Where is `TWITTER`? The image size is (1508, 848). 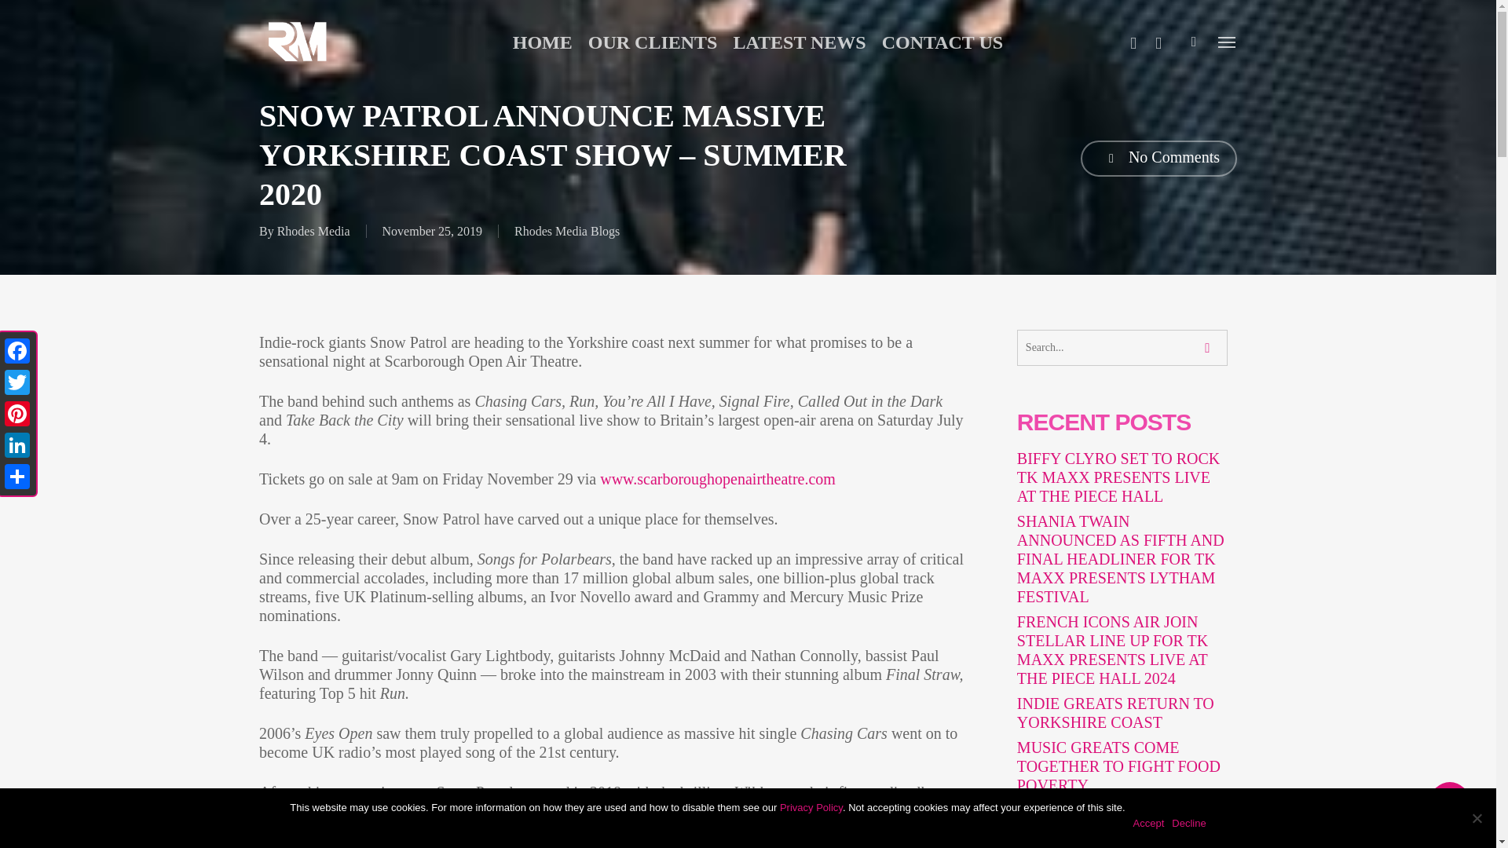 TWITTER is located at coordinates (1133, 41).